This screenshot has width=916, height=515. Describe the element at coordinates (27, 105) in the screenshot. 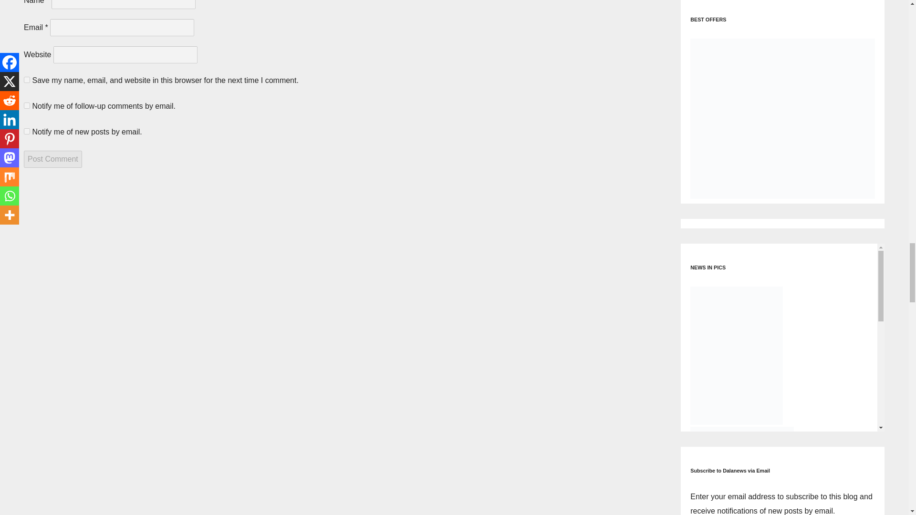

I see `subscribe` at that location.